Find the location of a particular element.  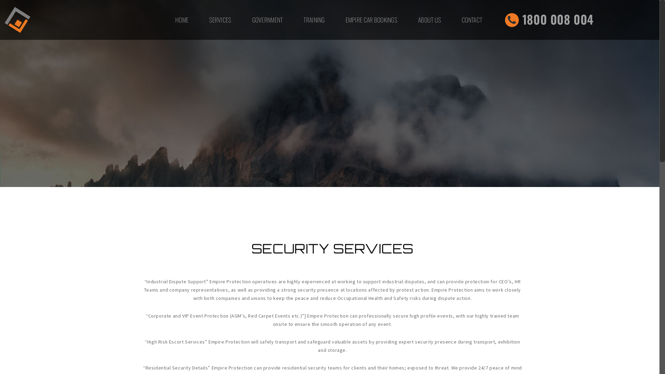

privacy policy is located at coordinates (366, 303).